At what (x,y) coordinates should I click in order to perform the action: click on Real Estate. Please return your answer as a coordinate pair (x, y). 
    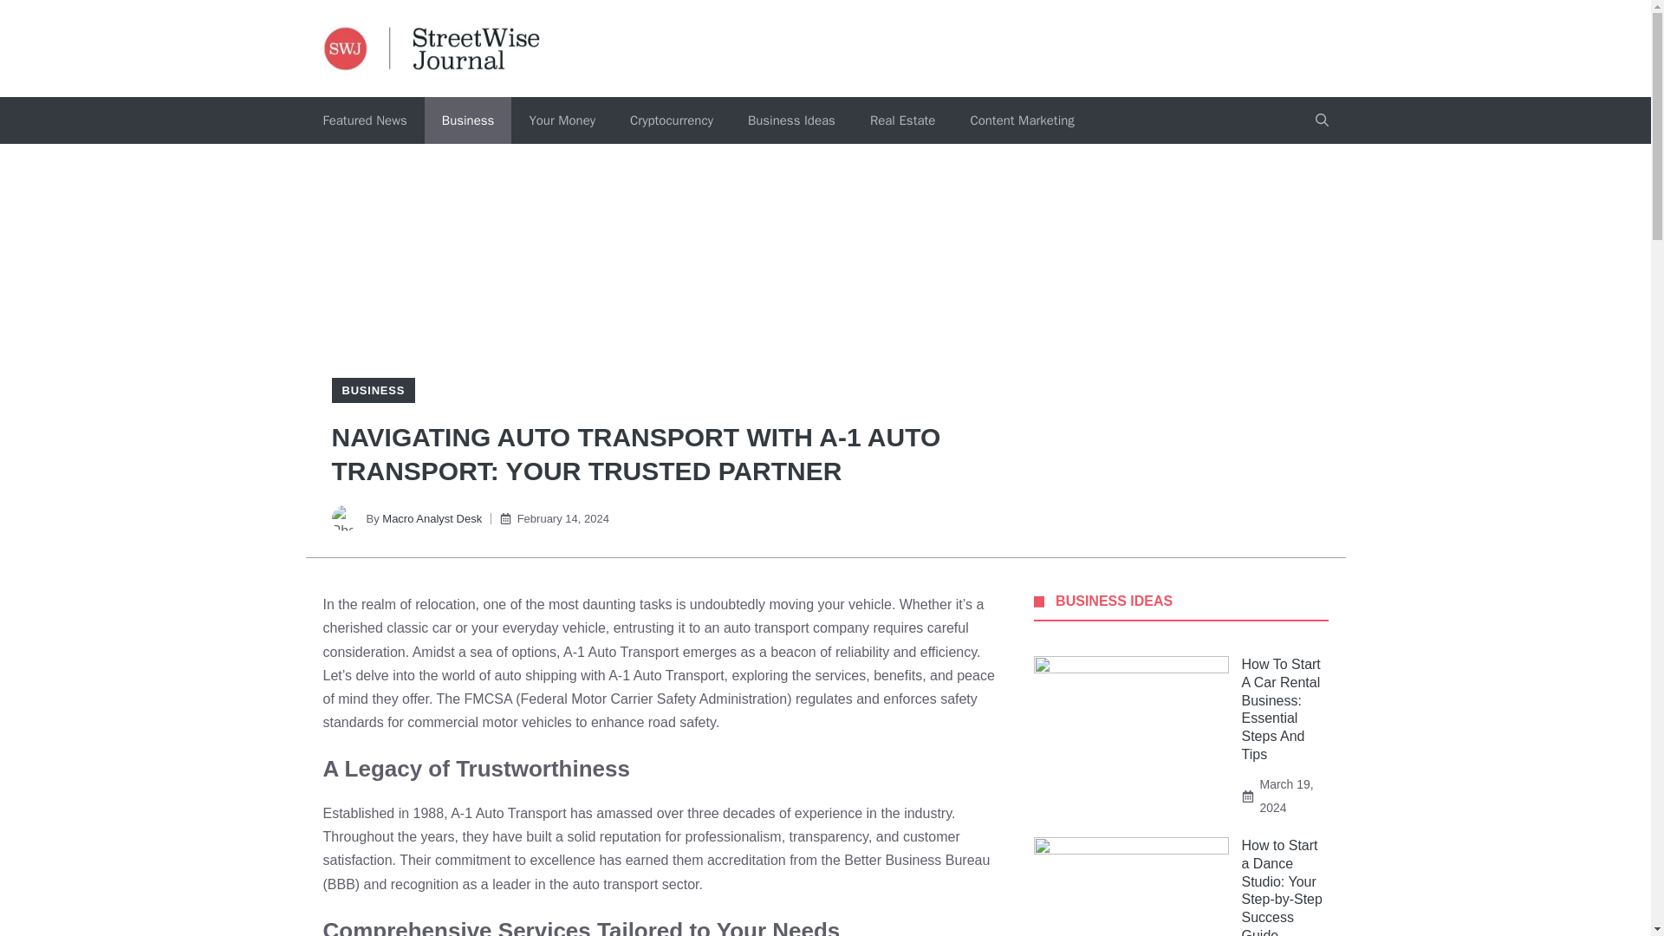
    Looking at the image, I should click on (901, 120).